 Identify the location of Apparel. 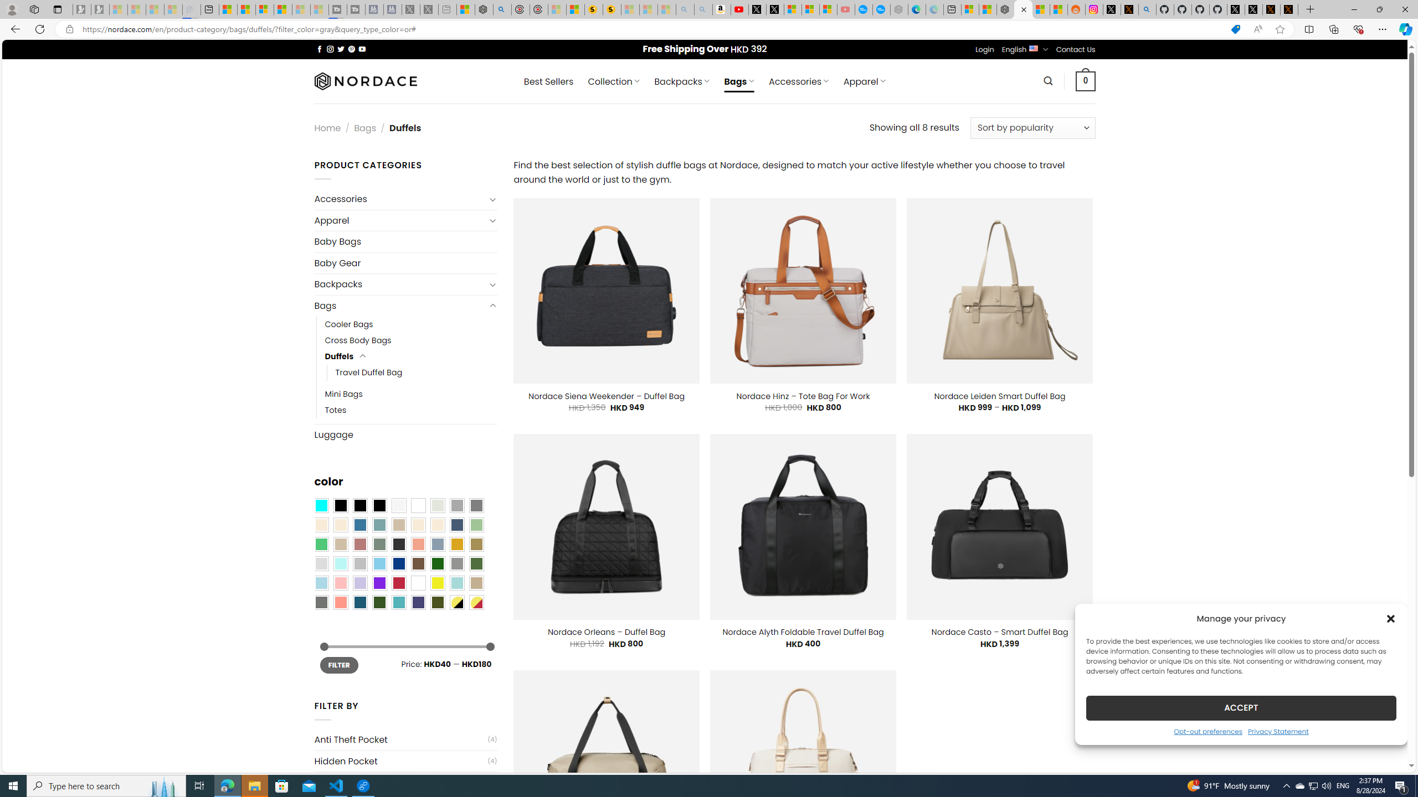
(400, 220).